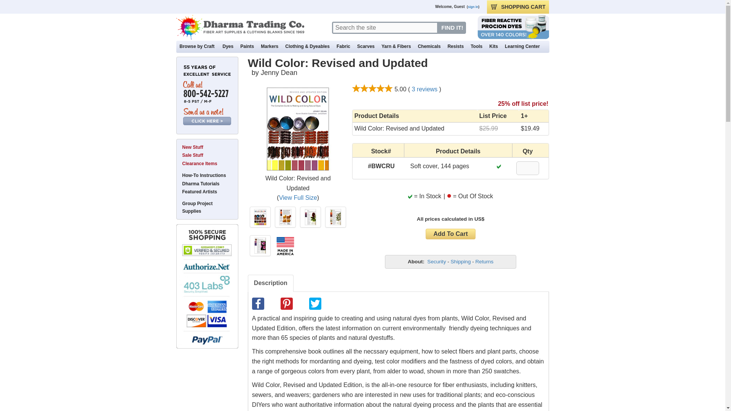  Describe the element at coordinates (455, 46) in the screenshot. I see `Resists` at that location.